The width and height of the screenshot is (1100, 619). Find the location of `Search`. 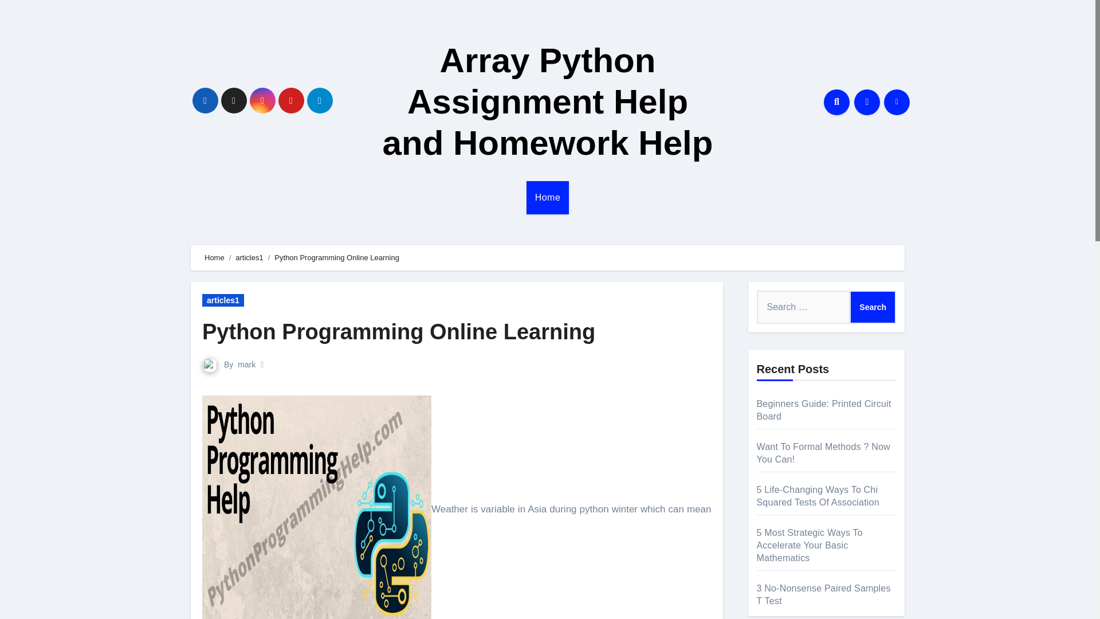

Search is located at coordinates (873, 307).